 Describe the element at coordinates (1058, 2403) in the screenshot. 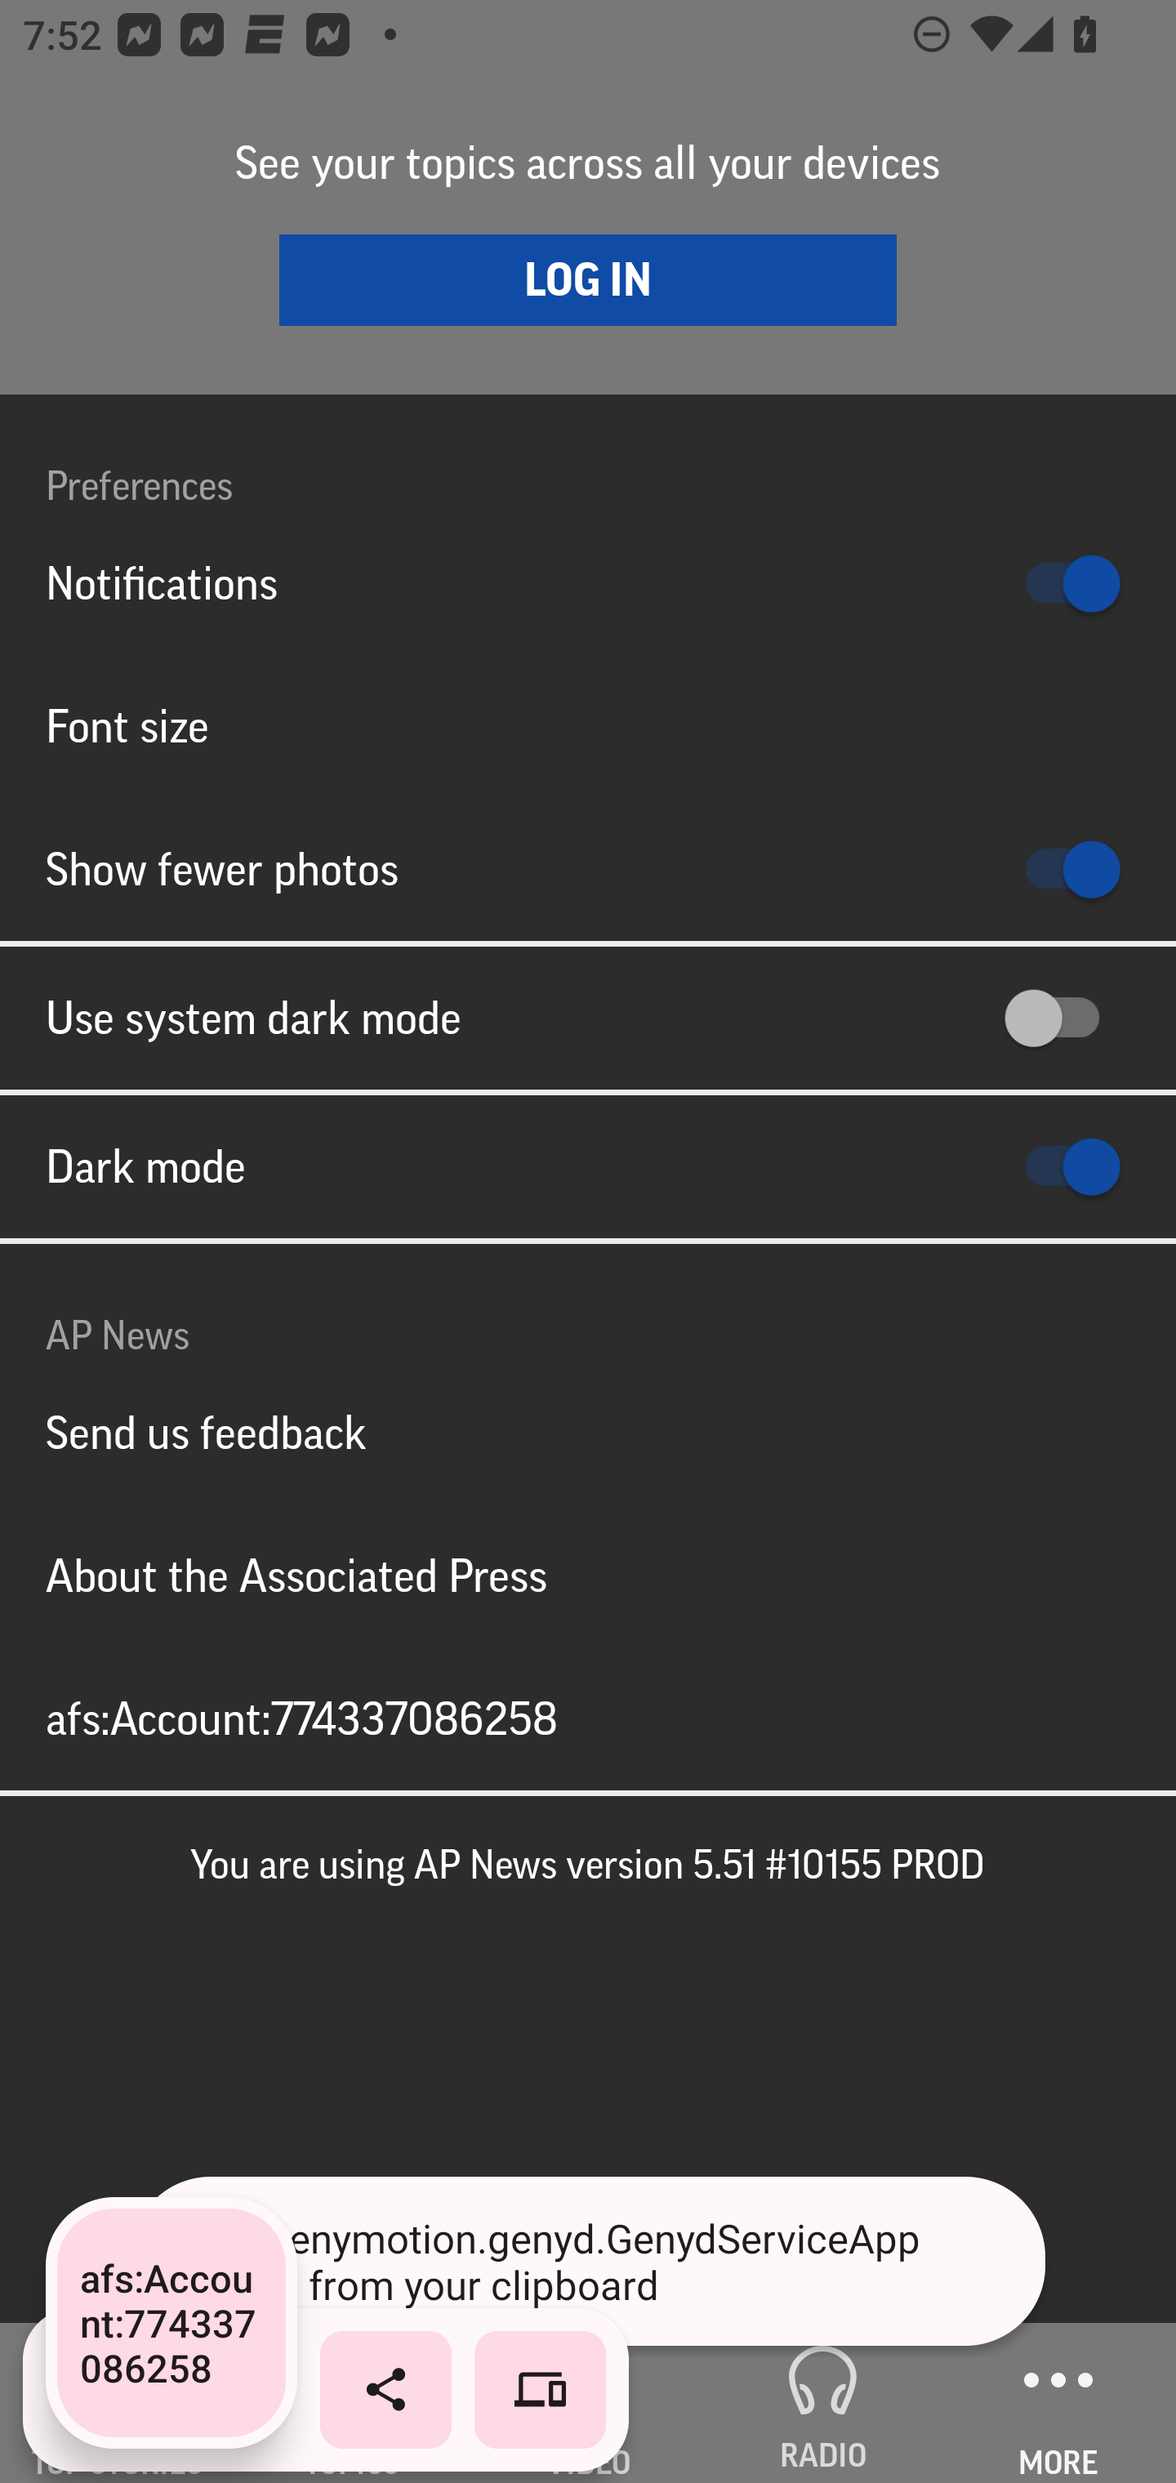

I see `MORE` at that location.